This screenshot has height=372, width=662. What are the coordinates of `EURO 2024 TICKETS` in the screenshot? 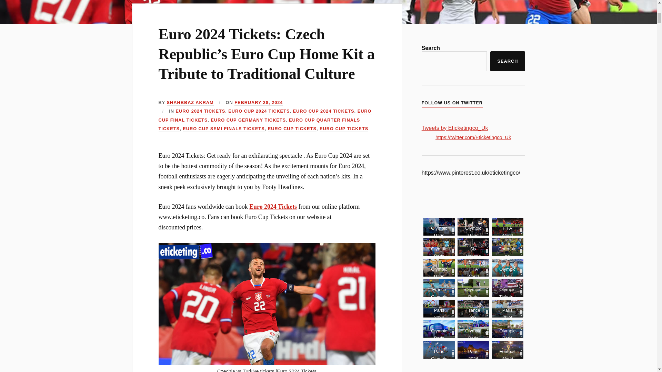 It's located at (200, 111).